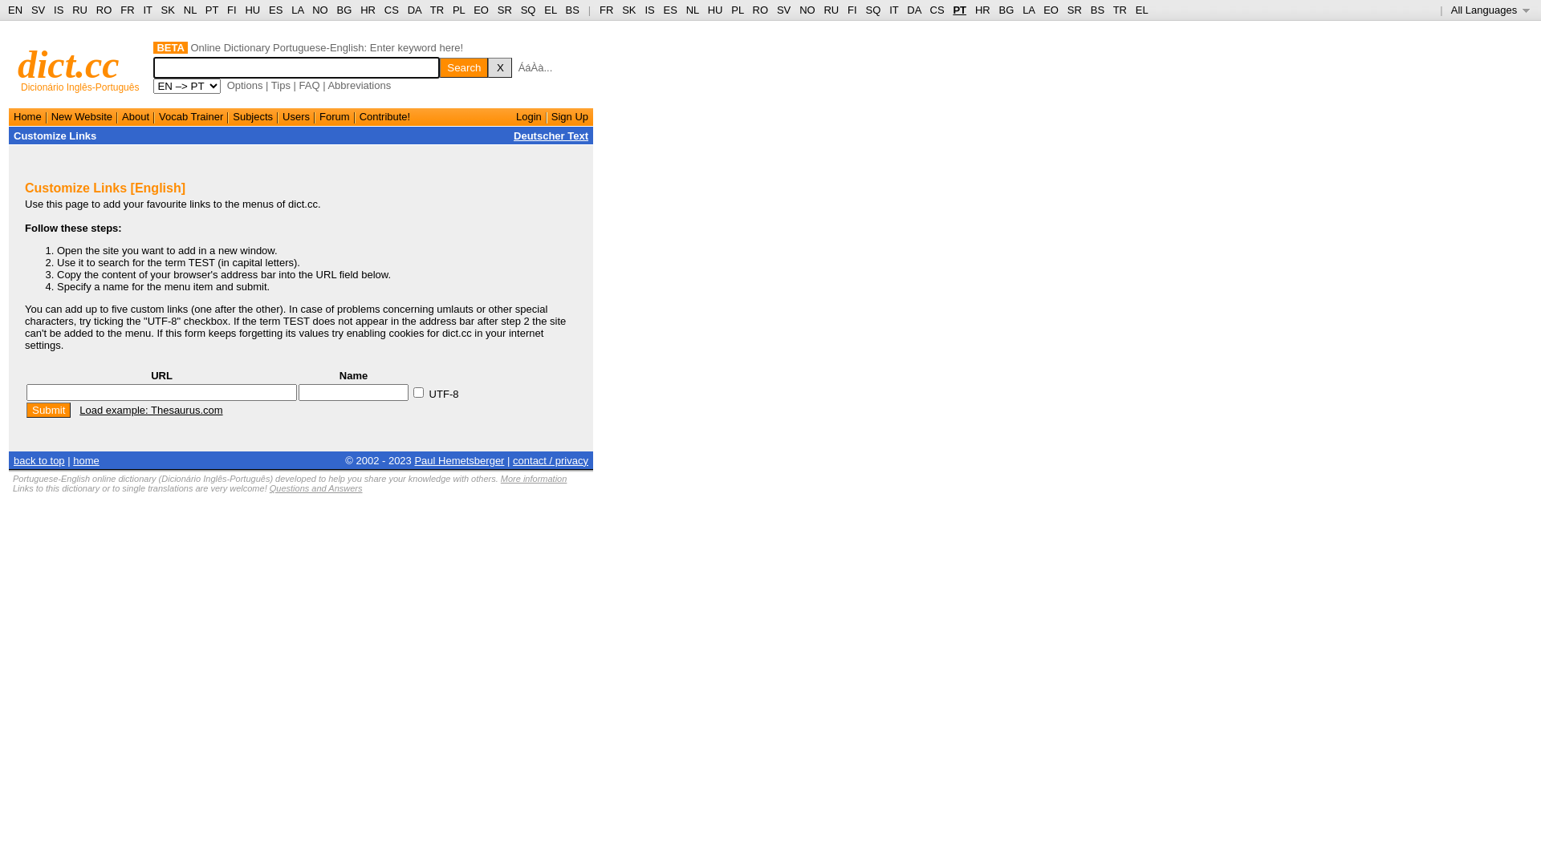 The height and width of the screenshot is (866, 1541). Describe the element at coordinates (296, 117) in the screenshot. I see `Users` at that location.